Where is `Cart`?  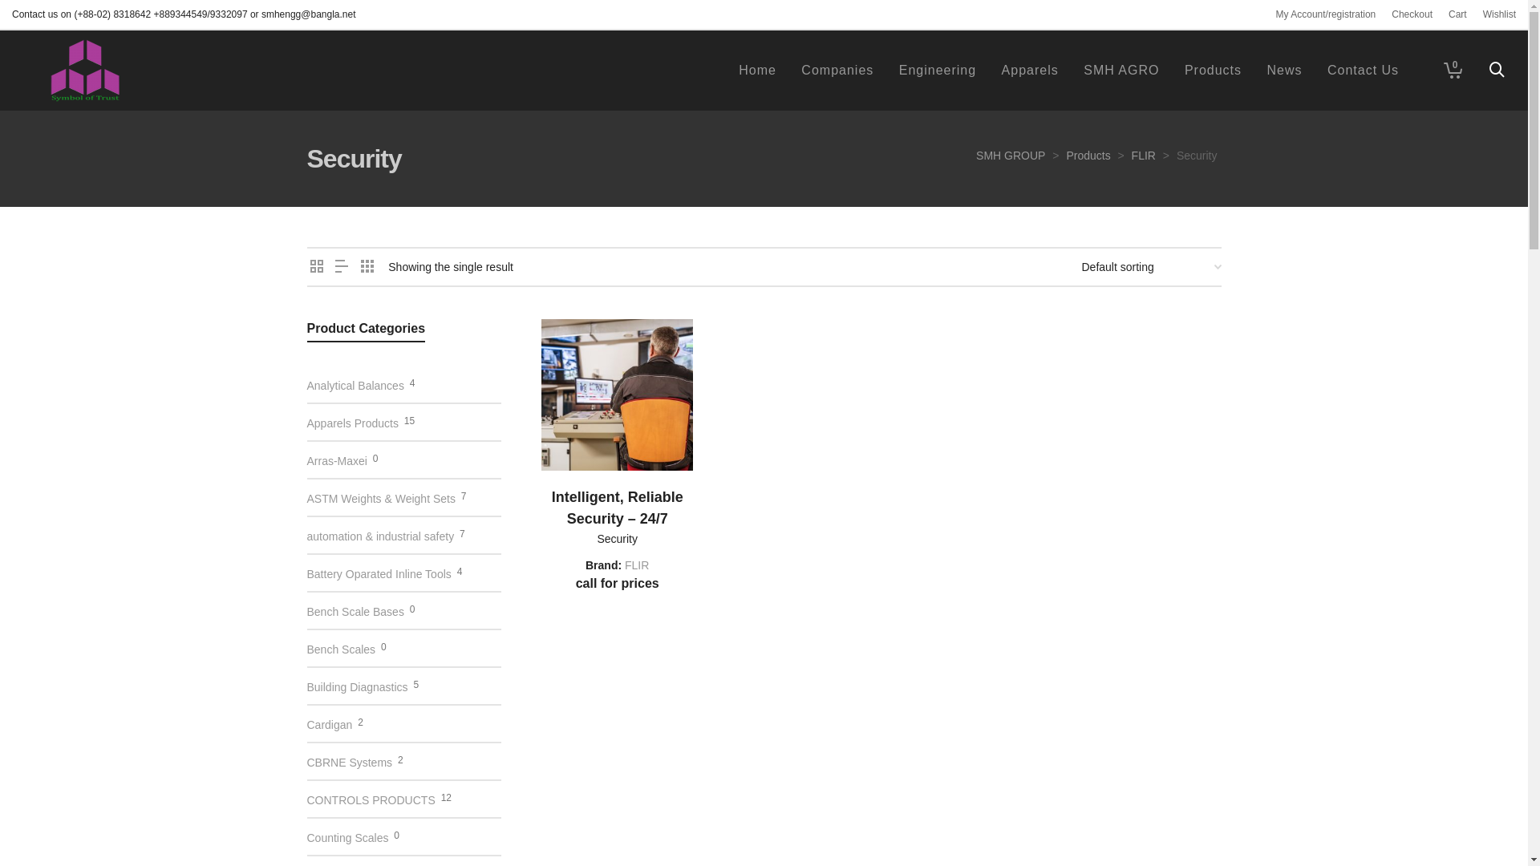
Cart is located at coordinates (1458, 14).